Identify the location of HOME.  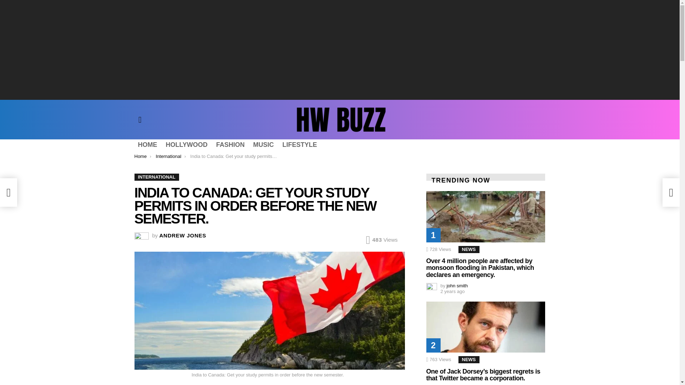
(147, 145).